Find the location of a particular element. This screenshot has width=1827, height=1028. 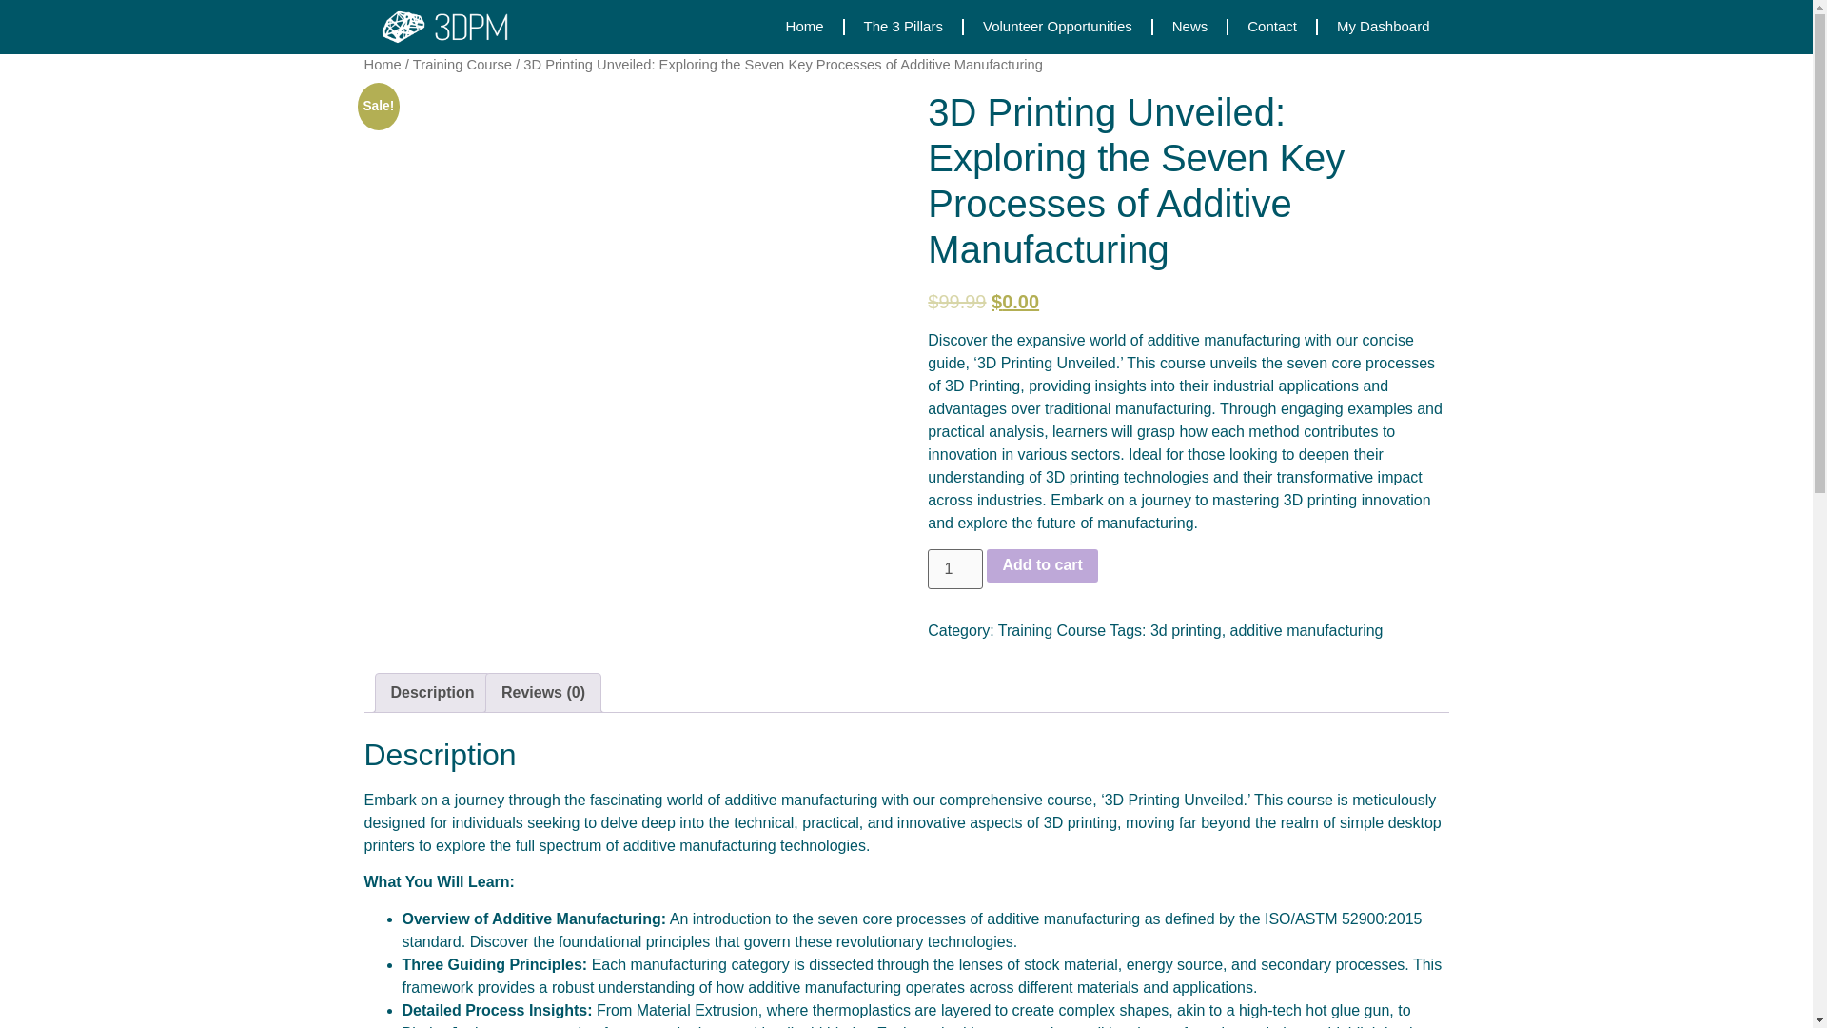

The 3 Pillars is located at coordinates (903, 27).